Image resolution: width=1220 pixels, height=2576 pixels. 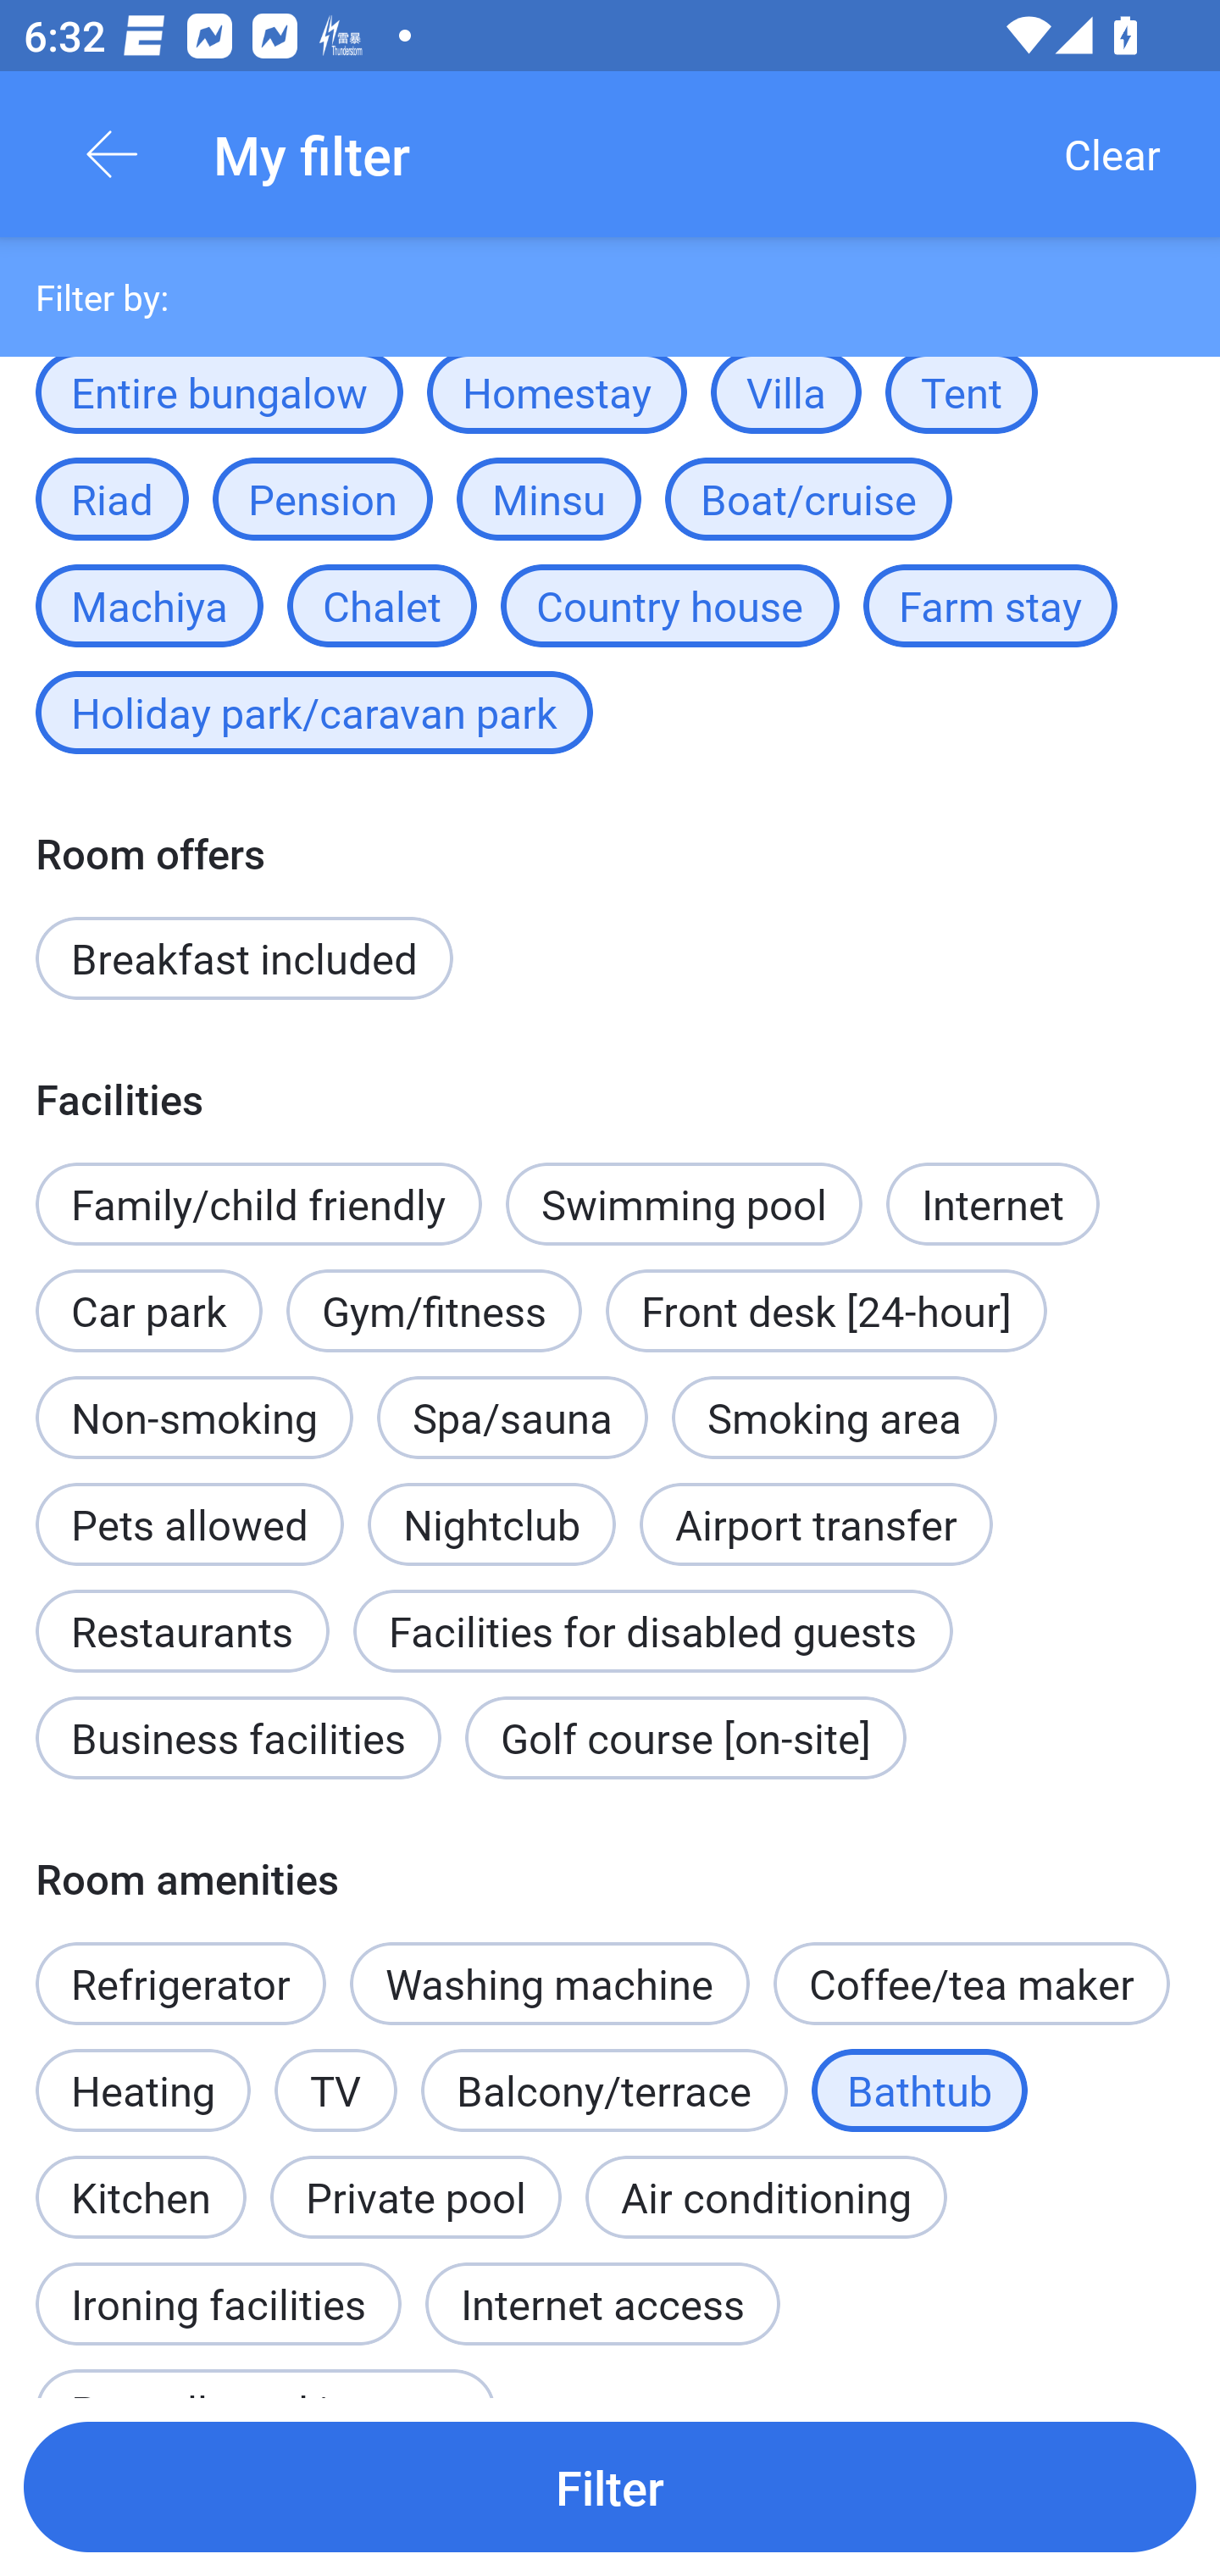 I want to click on Gym/fitness, so click(x=434, y=1311).